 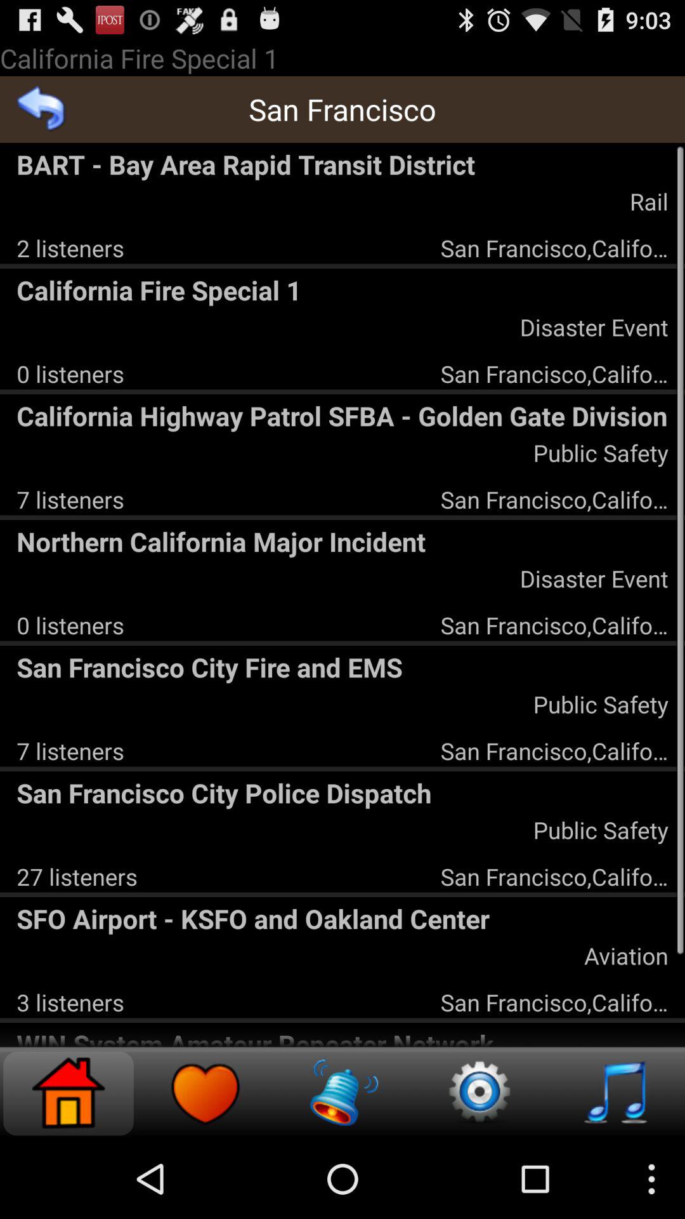 I want to click on choose item above win system amateur icon, so click(x=70, y=1002).